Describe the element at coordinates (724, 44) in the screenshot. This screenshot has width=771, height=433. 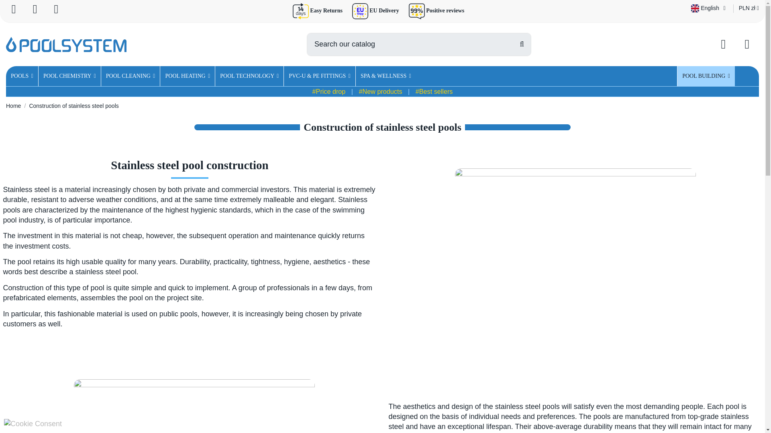
I see `Log in to your customer account` at that location.